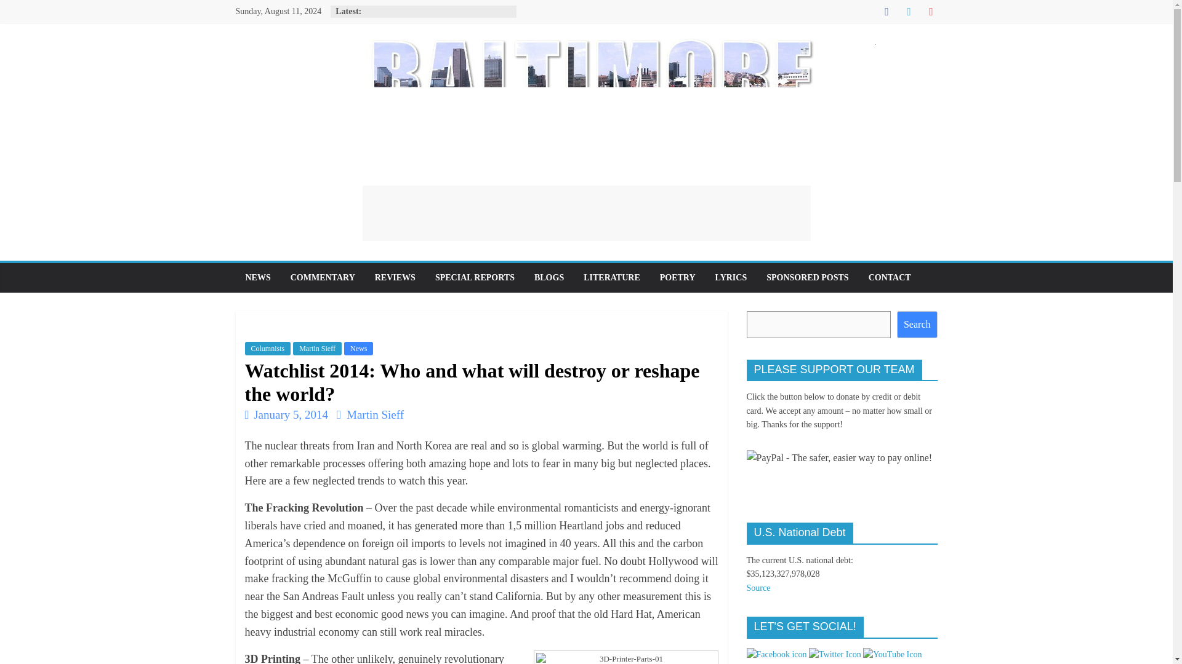 The height and width of the screenshot is (664, 1182). I want to click on 10:38 AM, so click(286, 414).